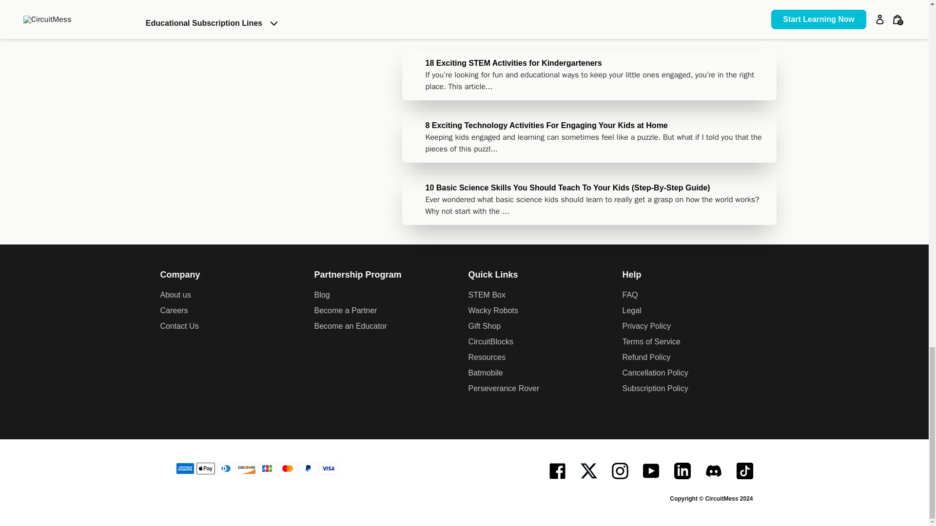 The width and height of the screenshot is (936, 526). Describe the element at coordinates (541, 357) in the screenshot. I see `Resources` at that location.